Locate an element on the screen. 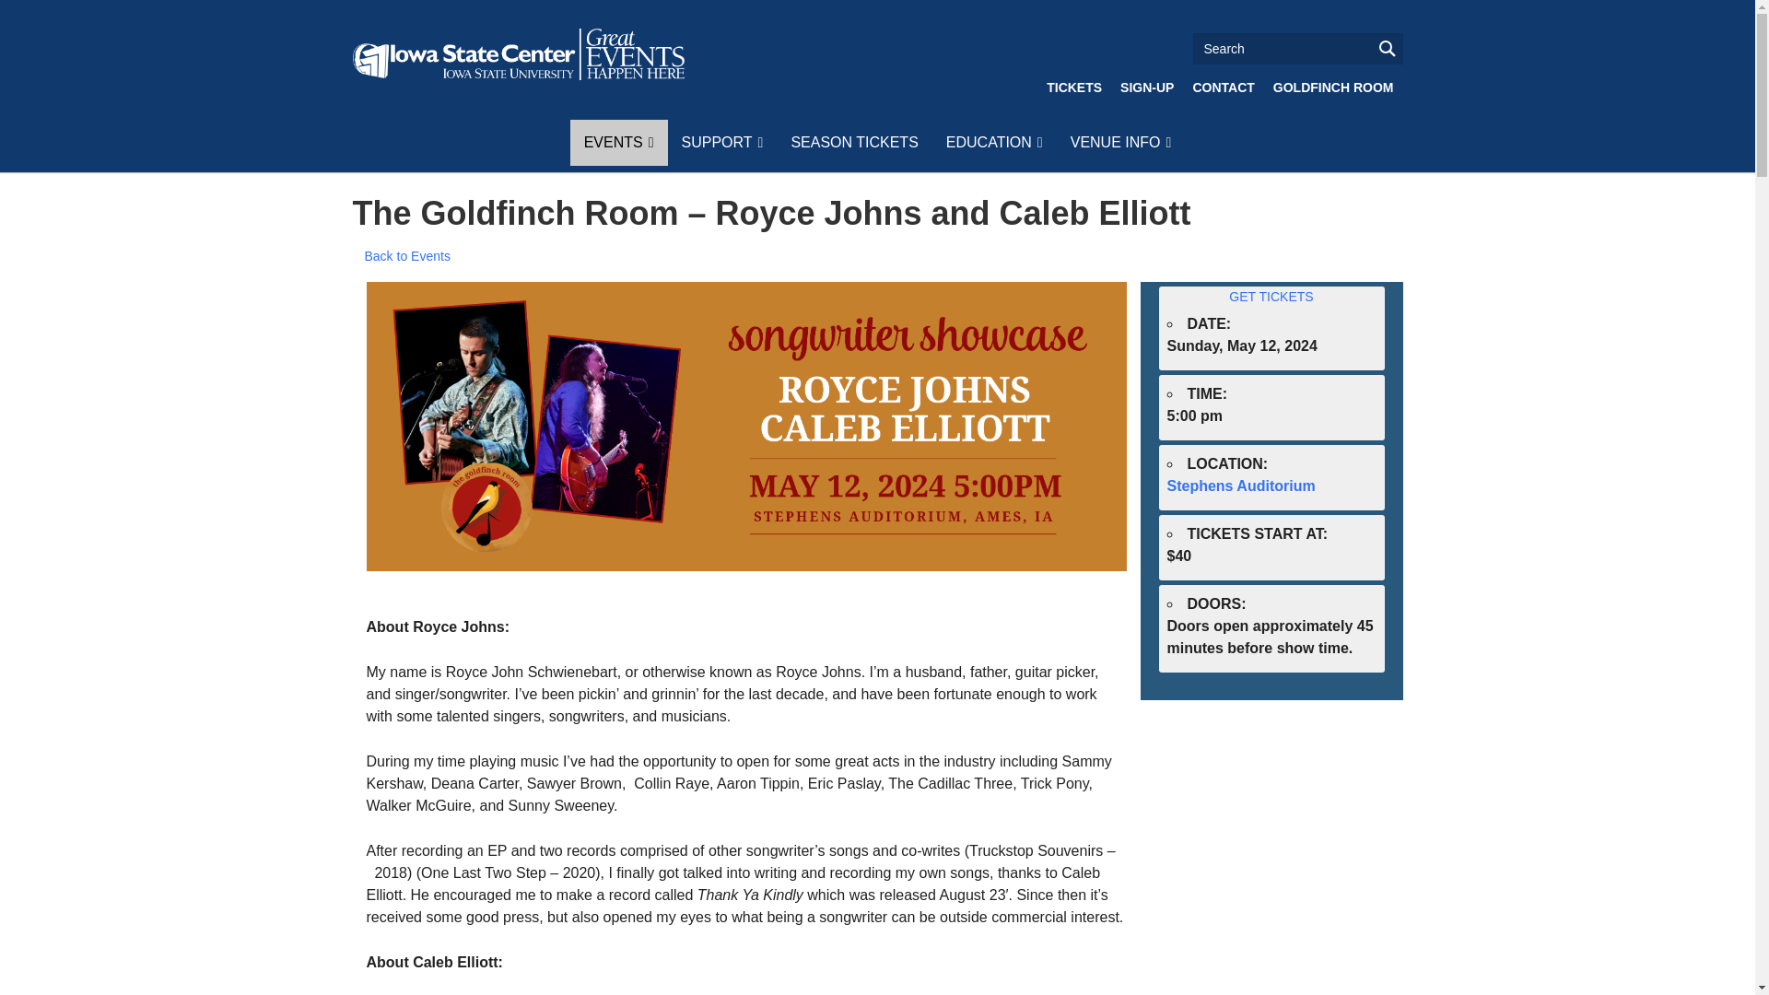 This screenshot has height=995, width=1769. Search is located at coordinates (1297, 48).